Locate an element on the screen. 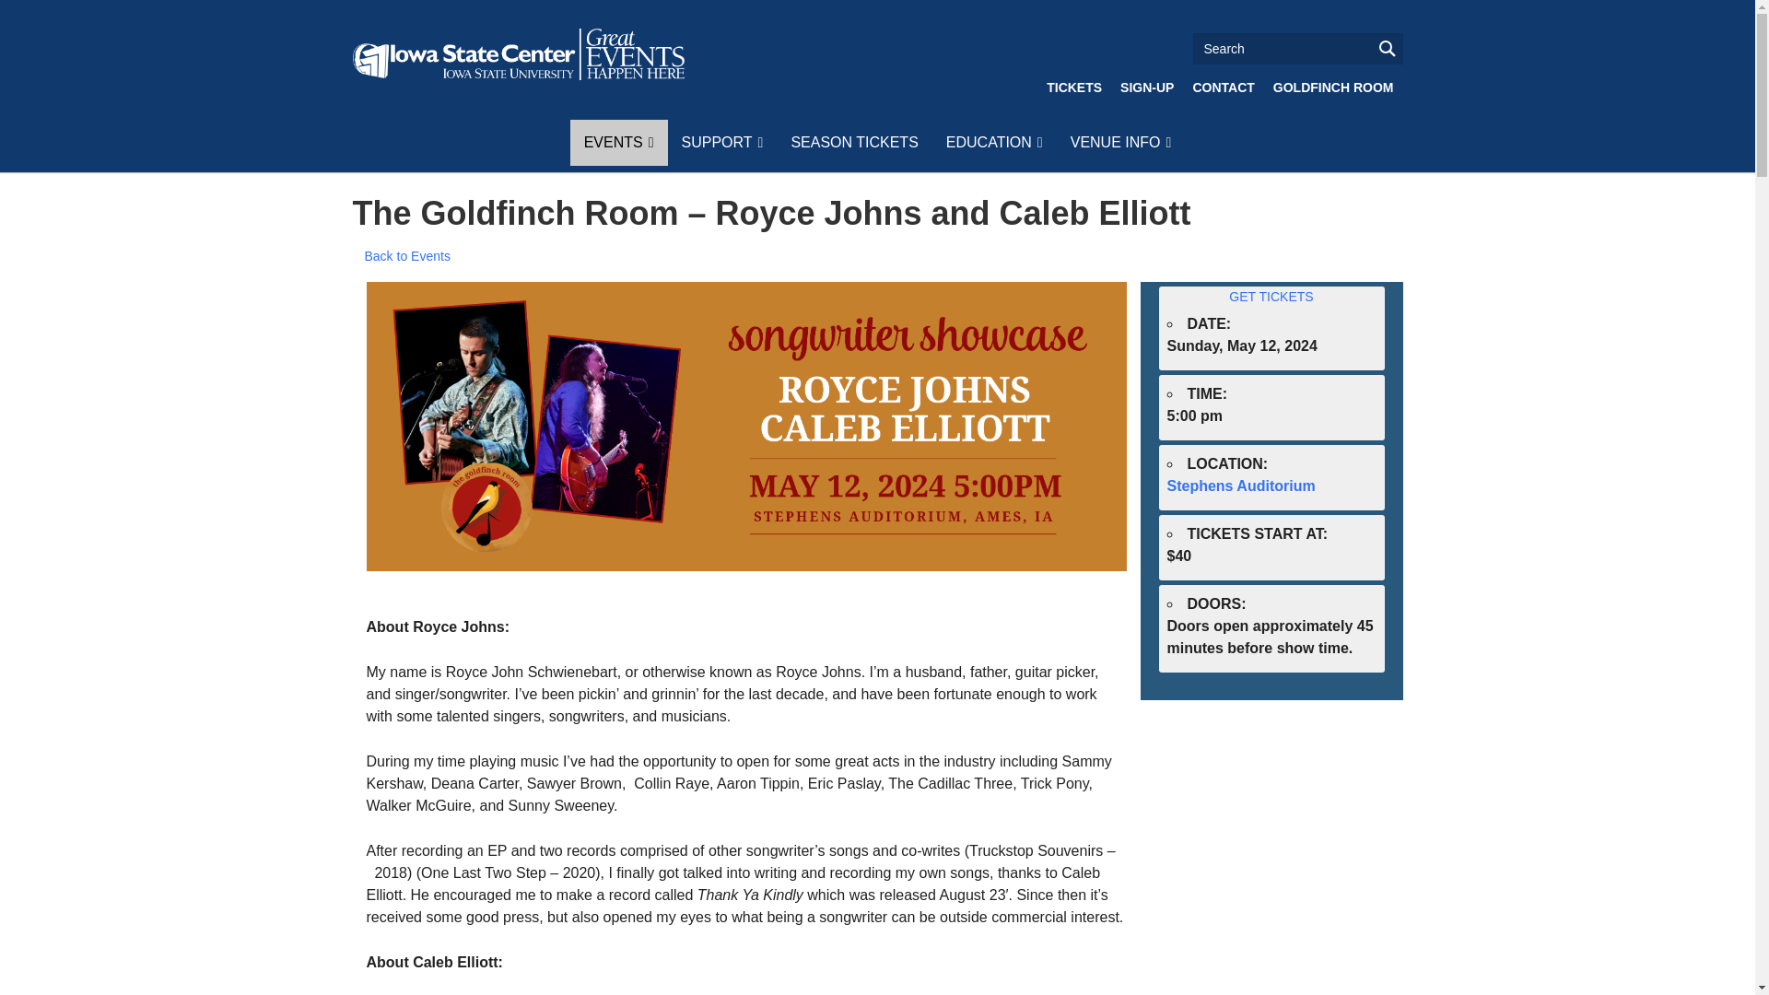 This screenshot has height=995, width=1769. Search is located at coordinates (1297, 48).